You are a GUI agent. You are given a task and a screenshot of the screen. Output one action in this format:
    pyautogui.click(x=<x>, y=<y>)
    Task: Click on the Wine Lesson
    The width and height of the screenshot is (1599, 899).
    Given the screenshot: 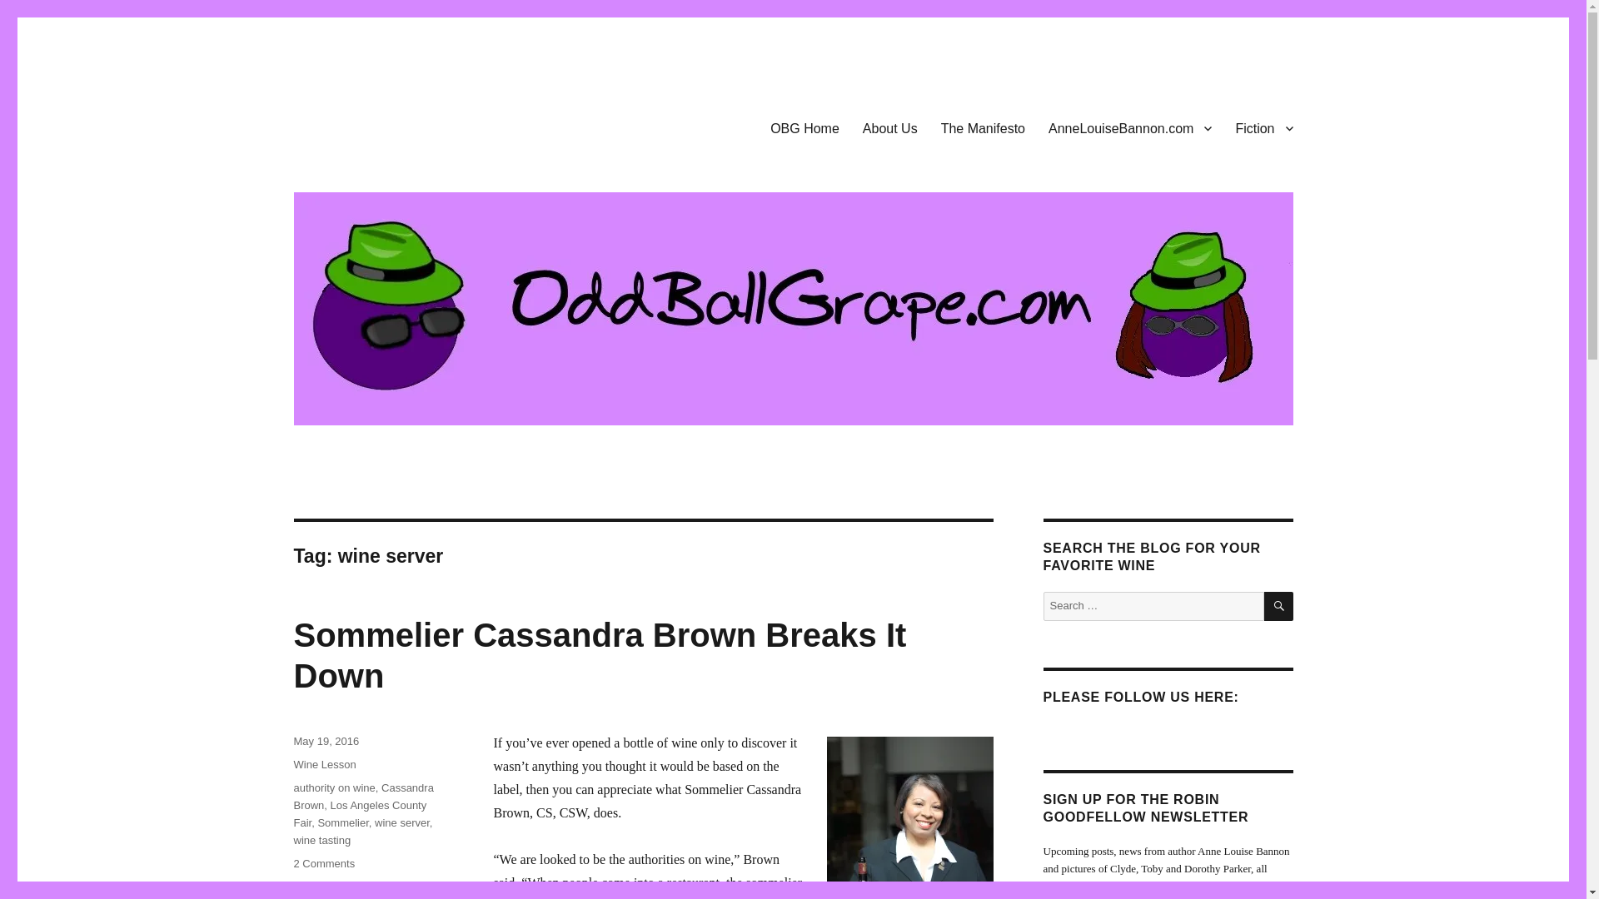 What is the action you would take?
    pyautogui.click(x=323, y=764)
    